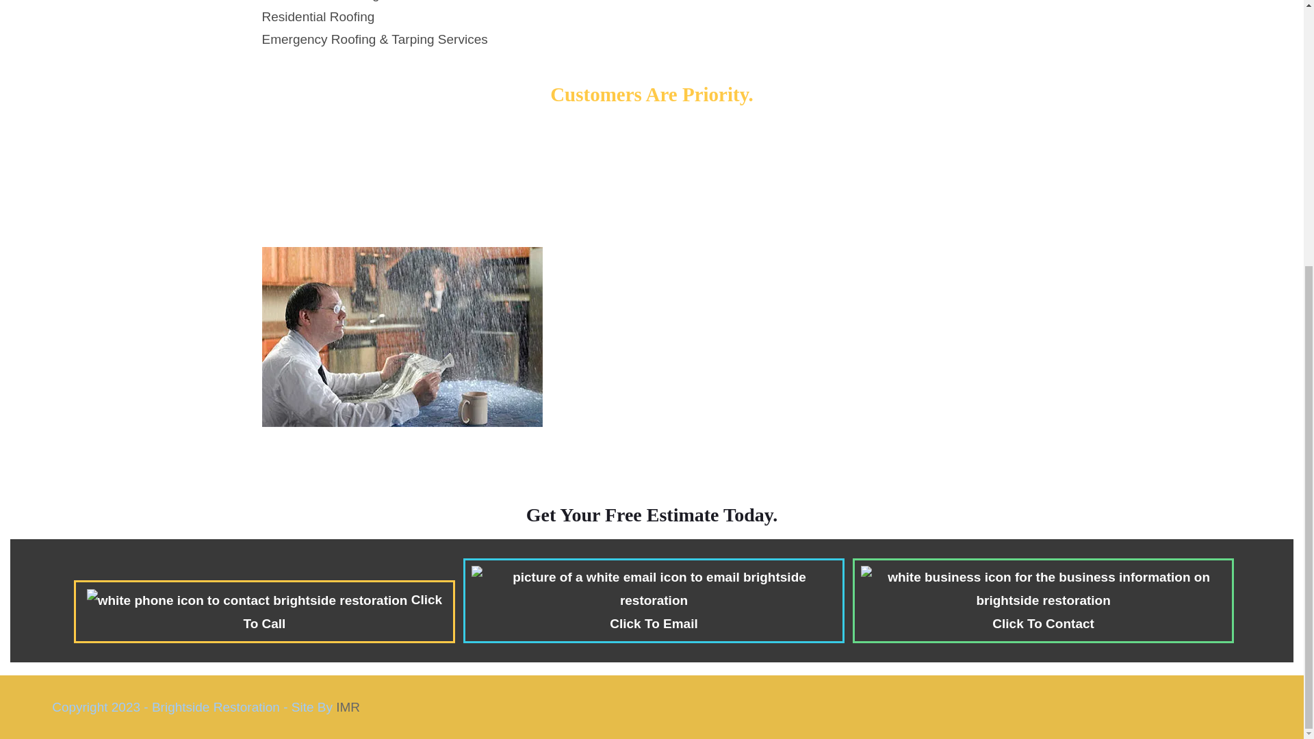 The width and height of the screenshot is (1314, 739). What do you see at coordinates (348, 707) in the screenshot?
I see `IMR` at bounding box center [348, 707].